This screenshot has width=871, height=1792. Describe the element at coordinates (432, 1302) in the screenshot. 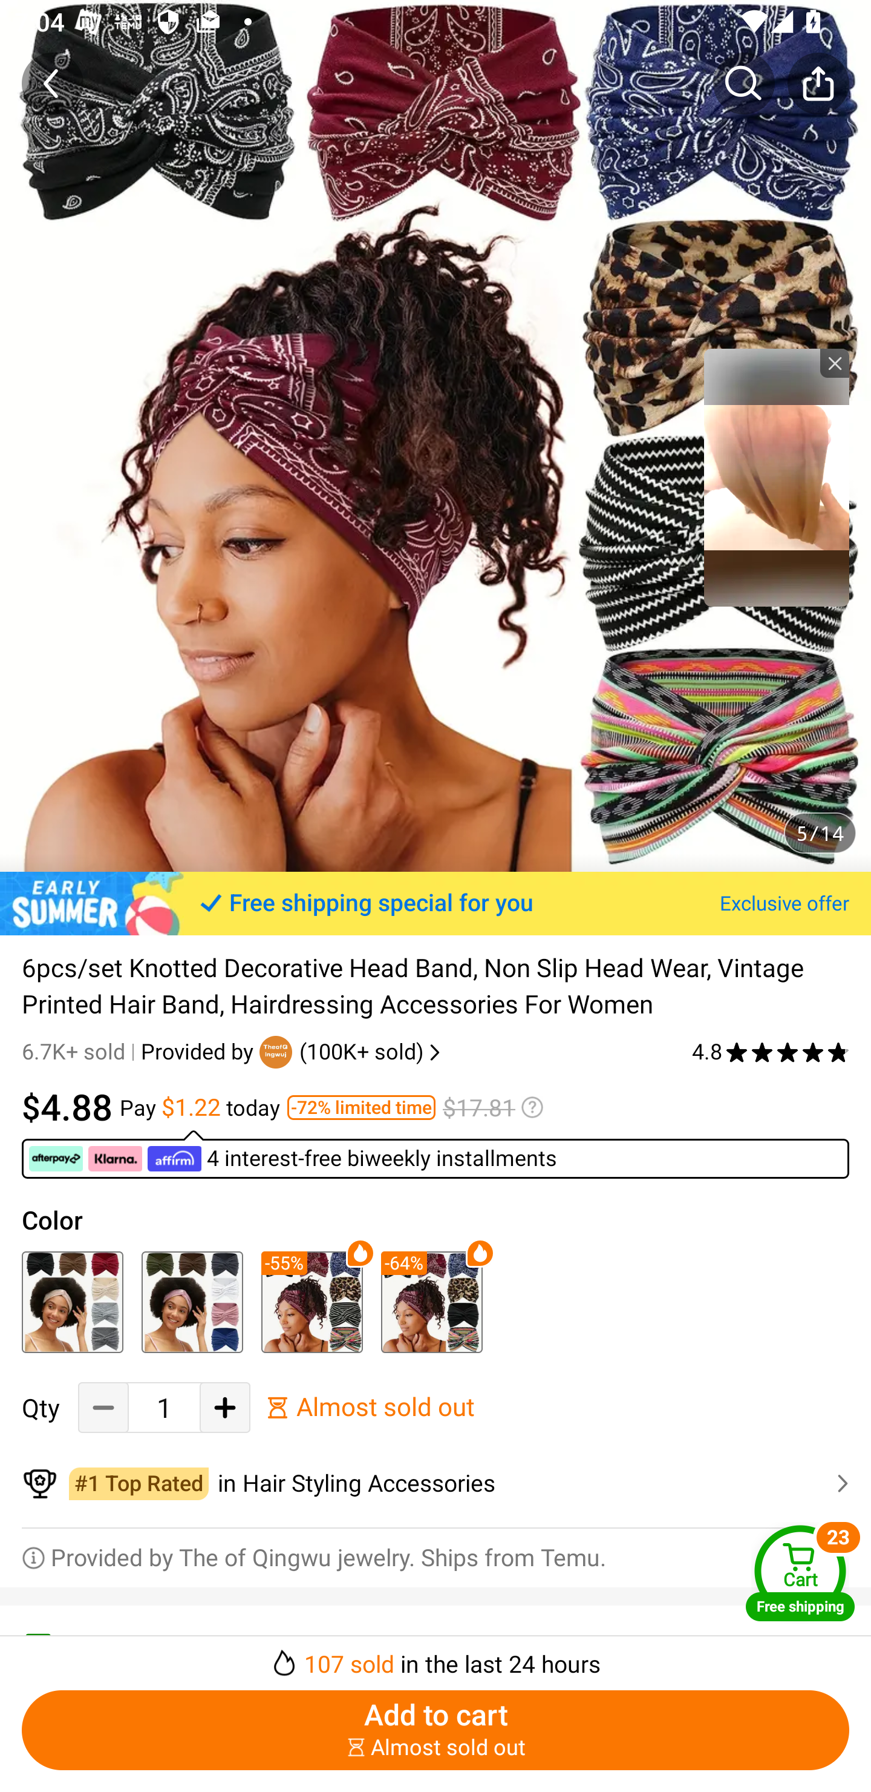

I see `6 Piece Set D -64%` at that location.